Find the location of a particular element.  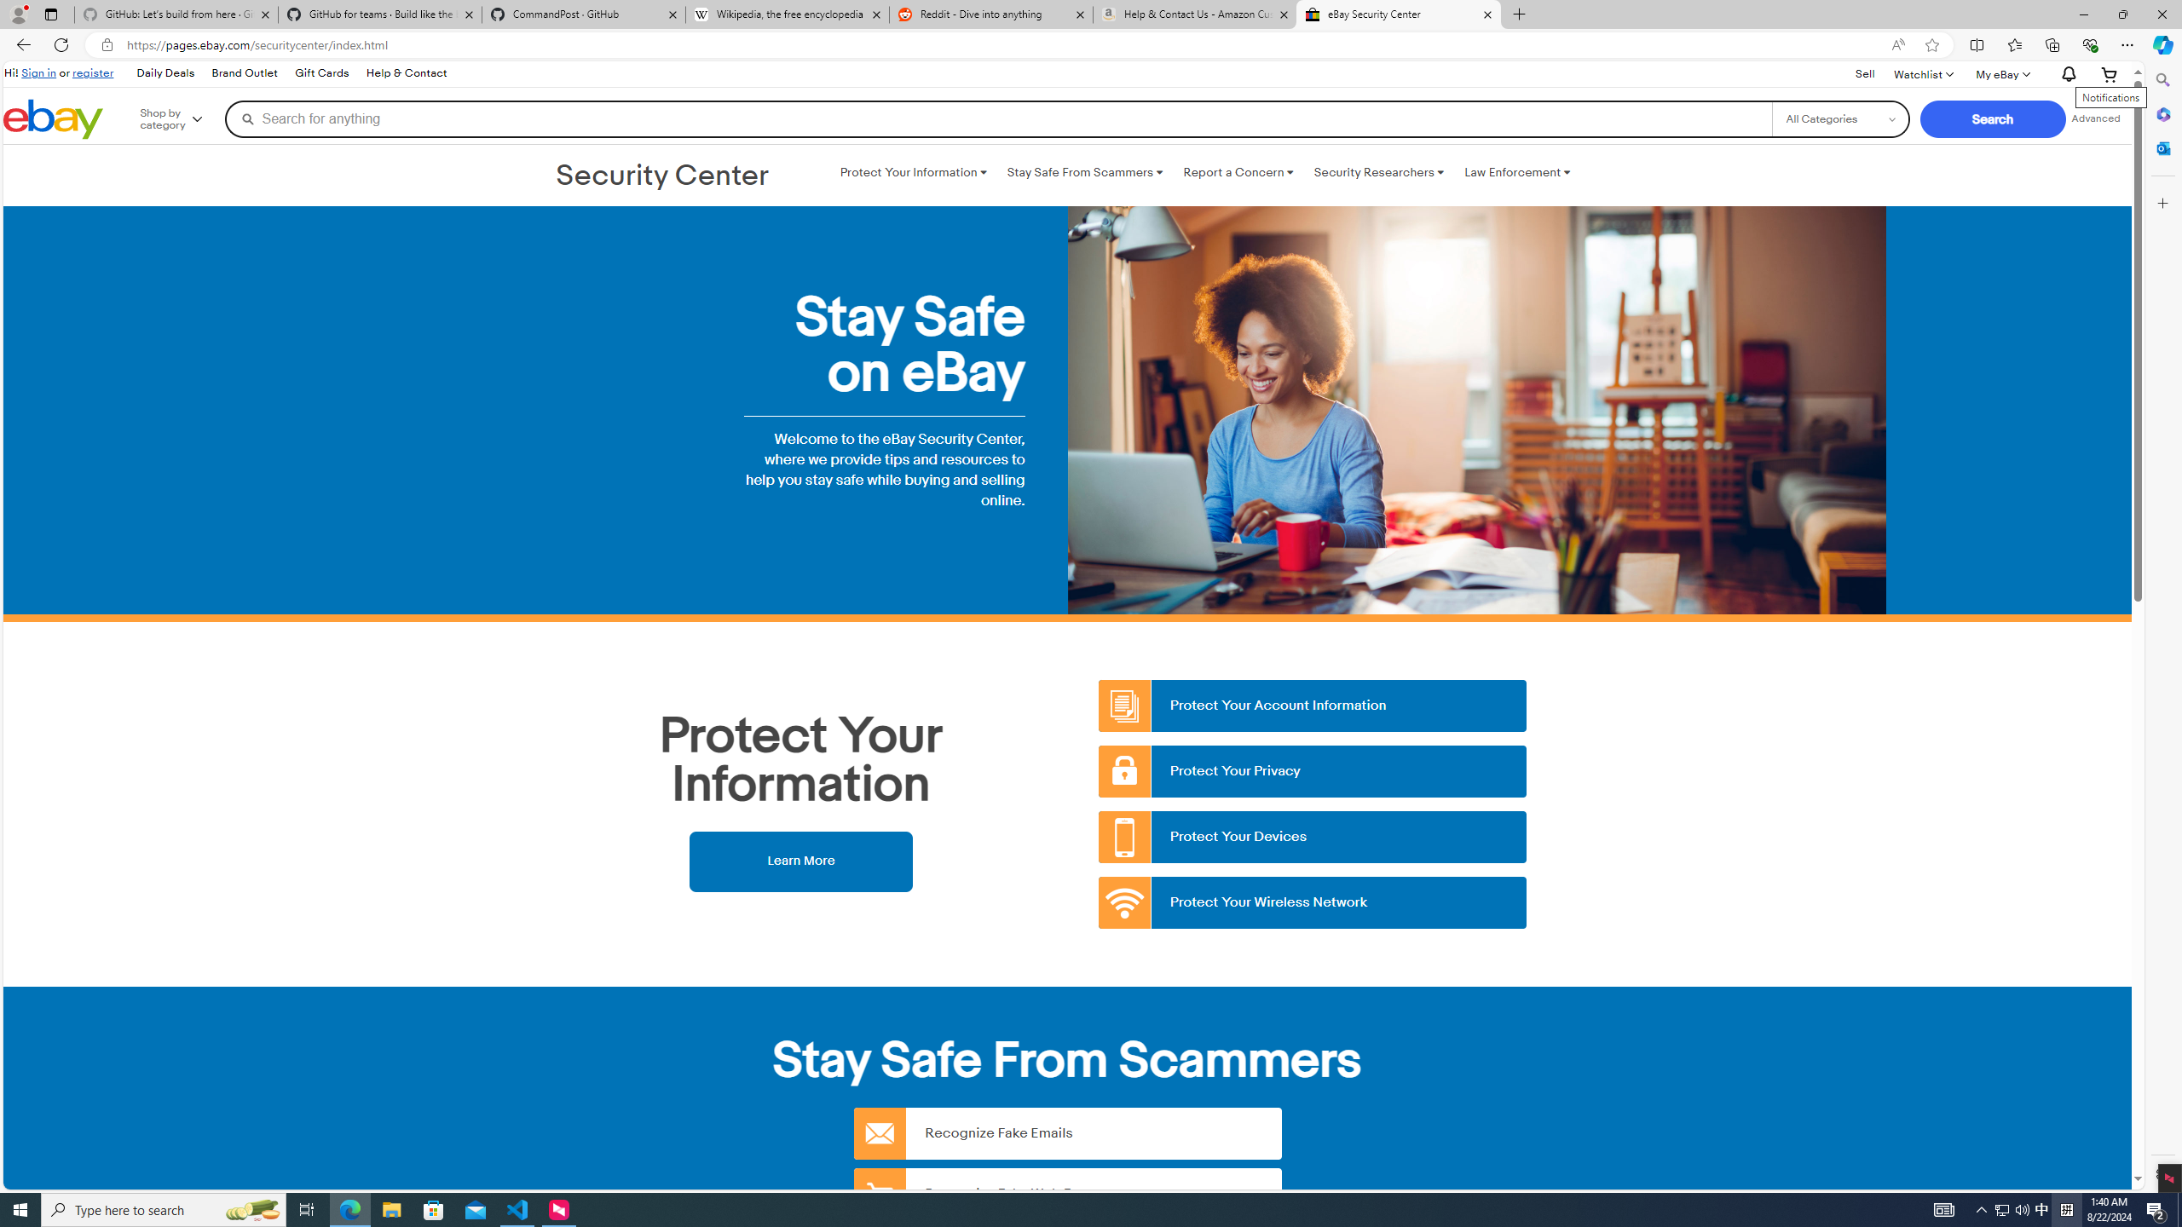

My eBayExpand My eBay is located at coordinates (2001, 73).